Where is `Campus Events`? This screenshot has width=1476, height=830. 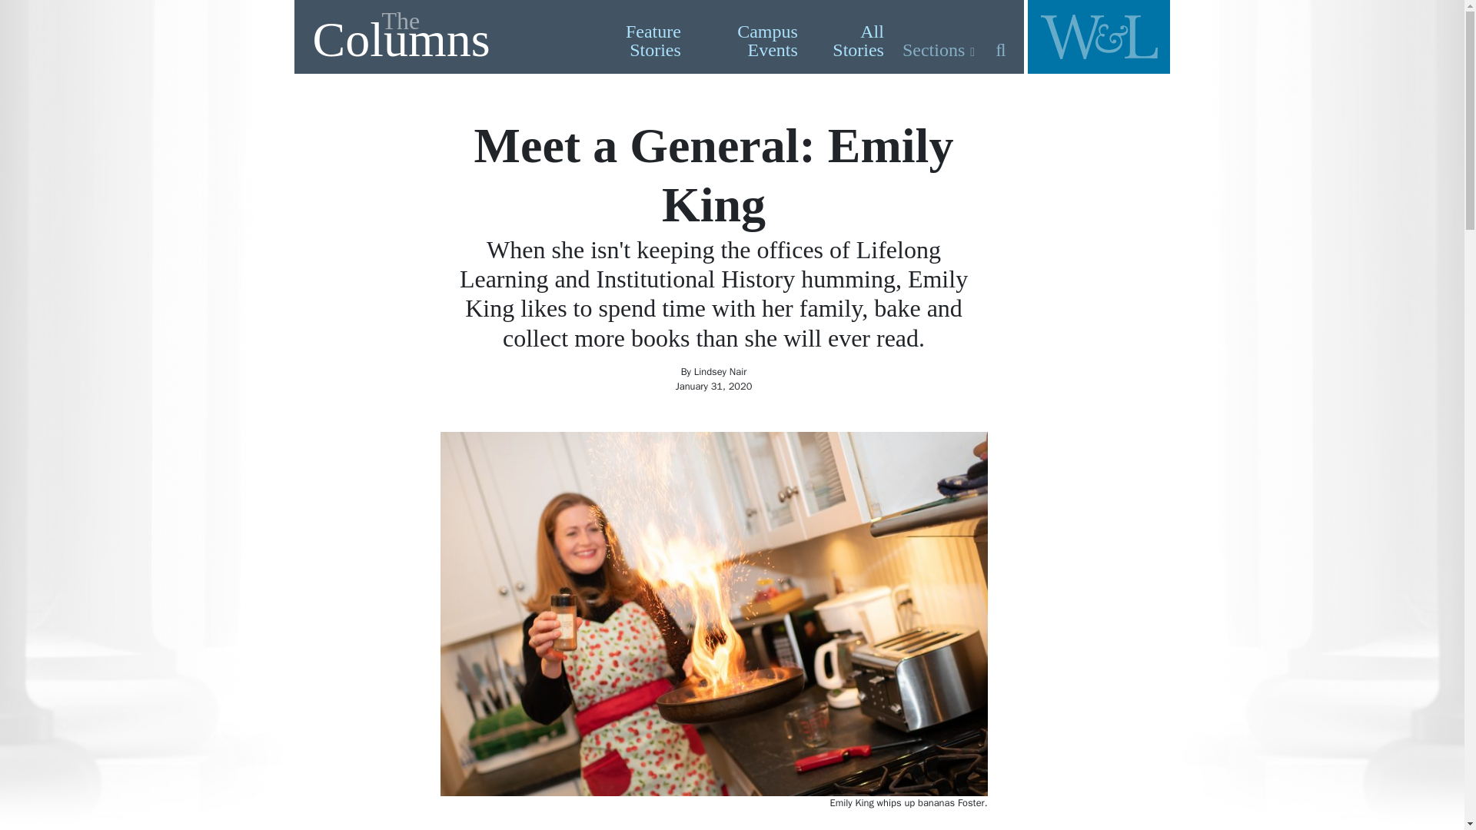
Campus Events is located at coordinates (749, 40).